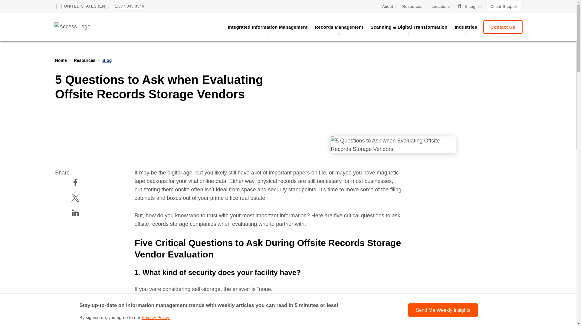 The height and width of the screenshot is (326, 581). I want to click on Skip to Main Content, so click(30, 8).